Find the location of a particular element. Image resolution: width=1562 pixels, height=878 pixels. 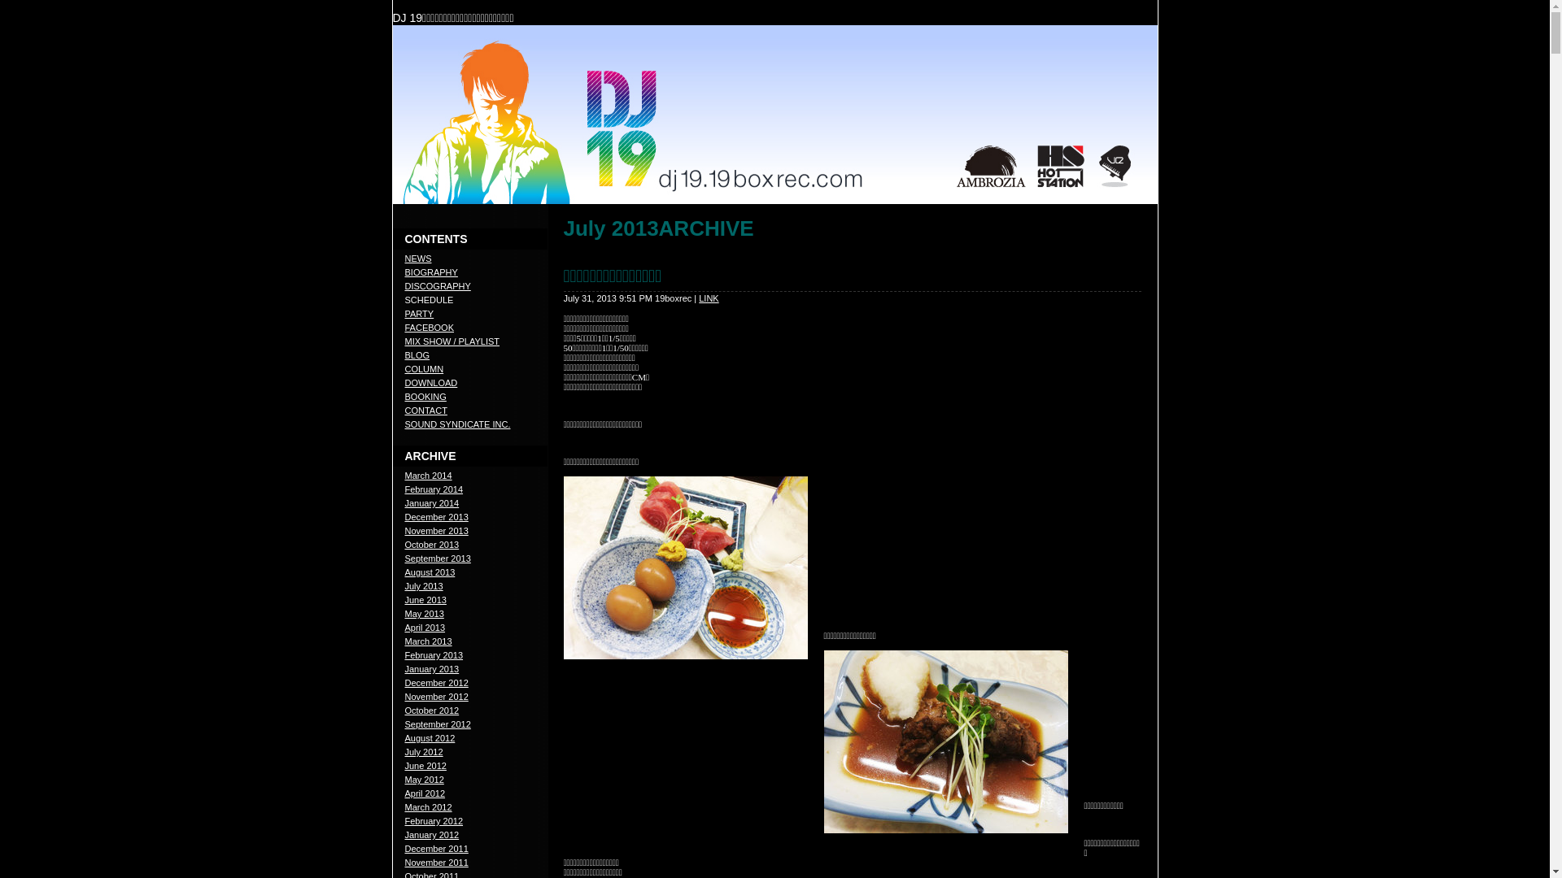

BOOKING is located at coordinates (426, 397).